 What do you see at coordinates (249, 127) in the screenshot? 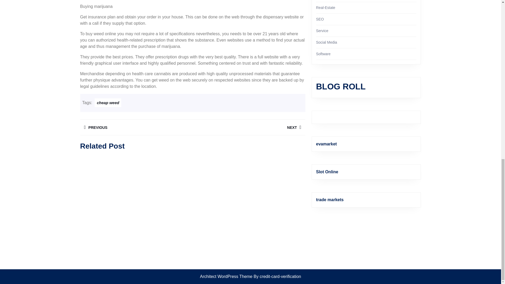
I see `cheap weed` at bounding box center [249, 127].